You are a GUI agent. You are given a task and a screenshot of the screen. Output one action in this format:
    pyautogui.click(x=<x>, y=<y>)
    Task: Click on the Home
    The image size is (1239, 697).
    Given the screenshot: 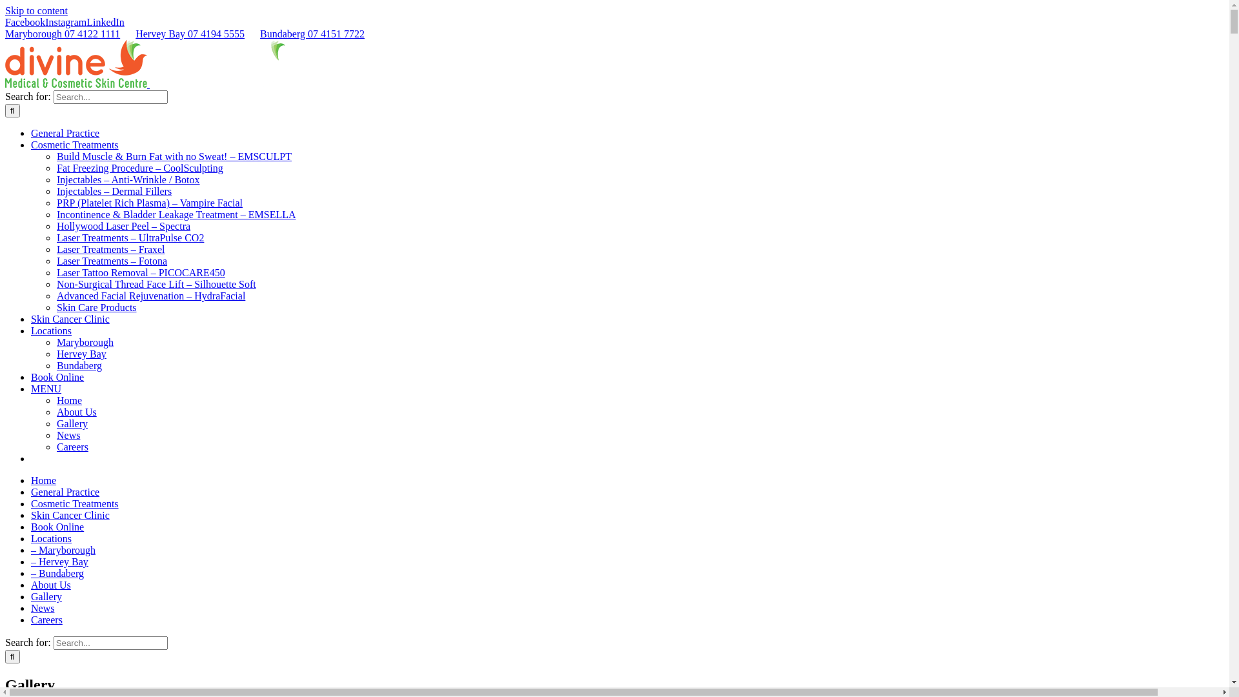 What is the action you would take?
    pyautogui.click(x=70, y=400)
    